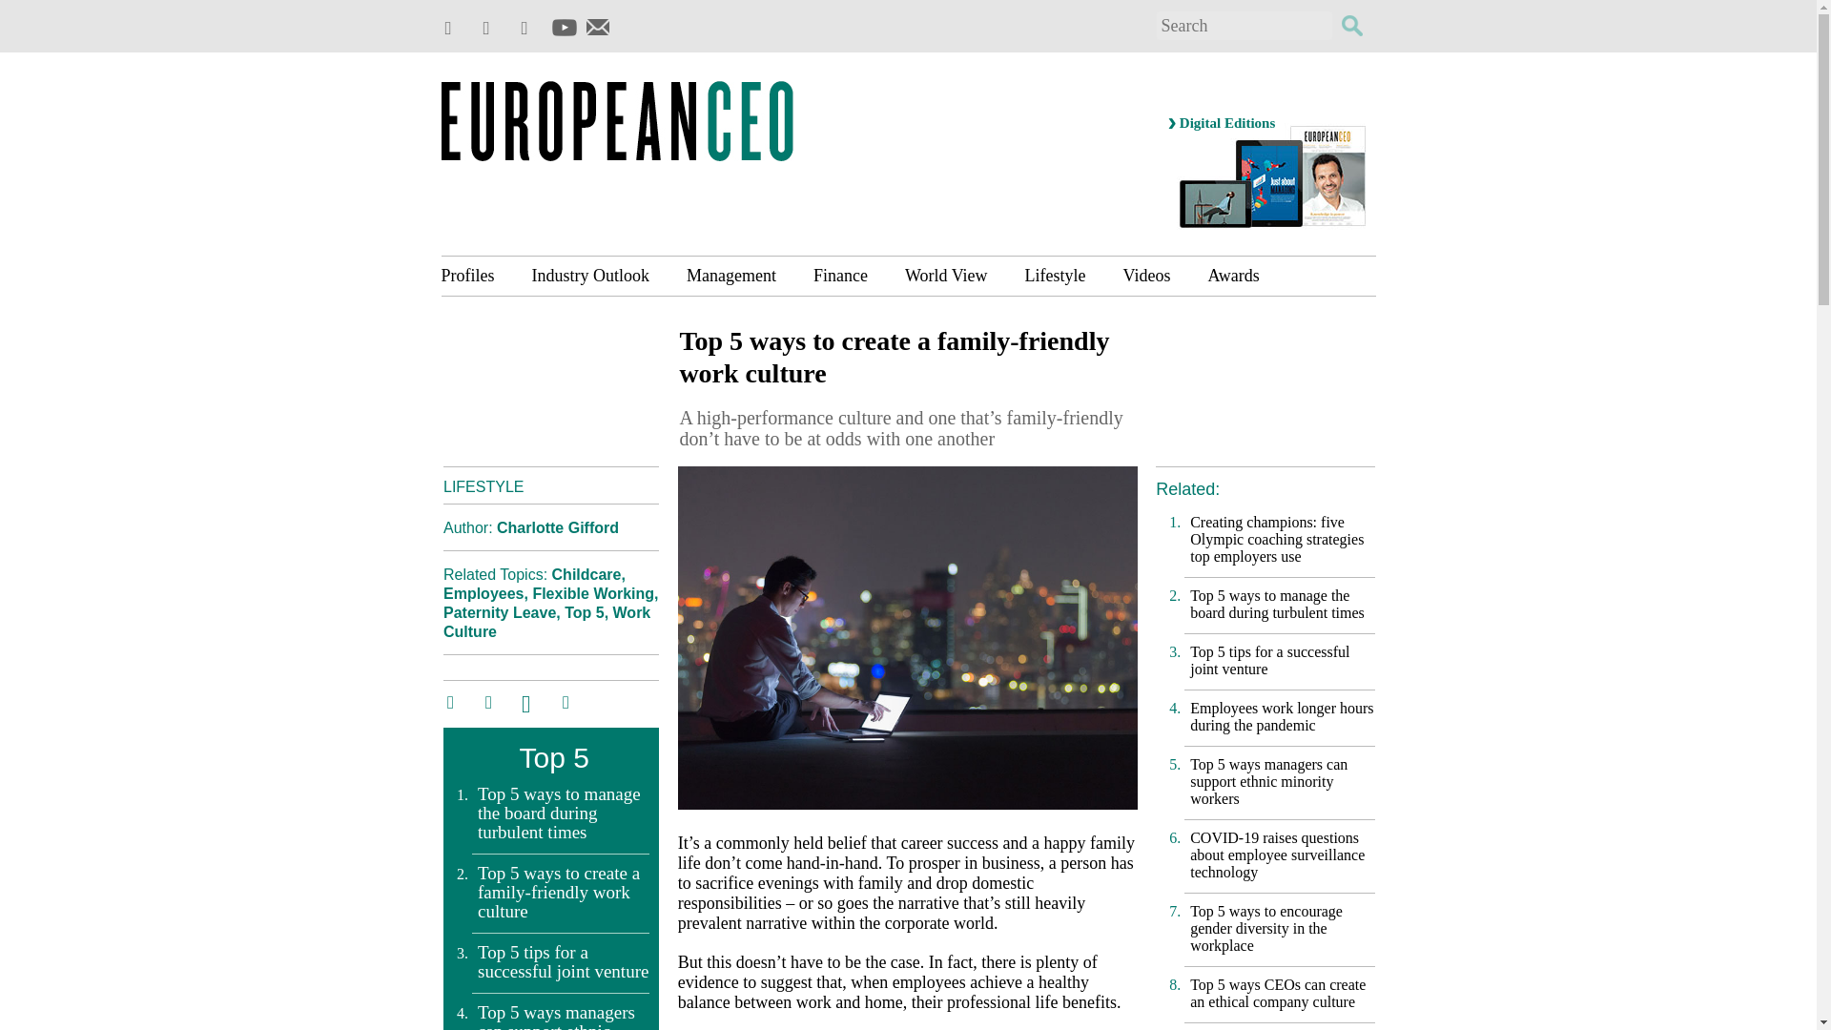 This screenshot has width=1831, height=1030. I want to click on LIFESTYLE, so click(483, 486).